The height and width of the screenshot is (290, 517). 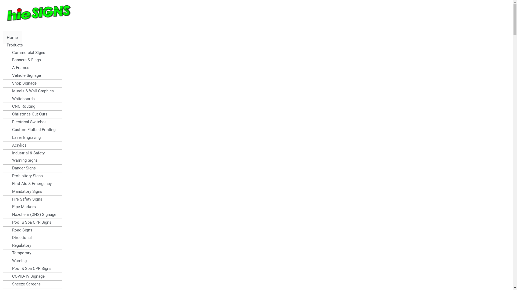 I want to click on Murals & Wall Graphics, so click(x=30, y=91).